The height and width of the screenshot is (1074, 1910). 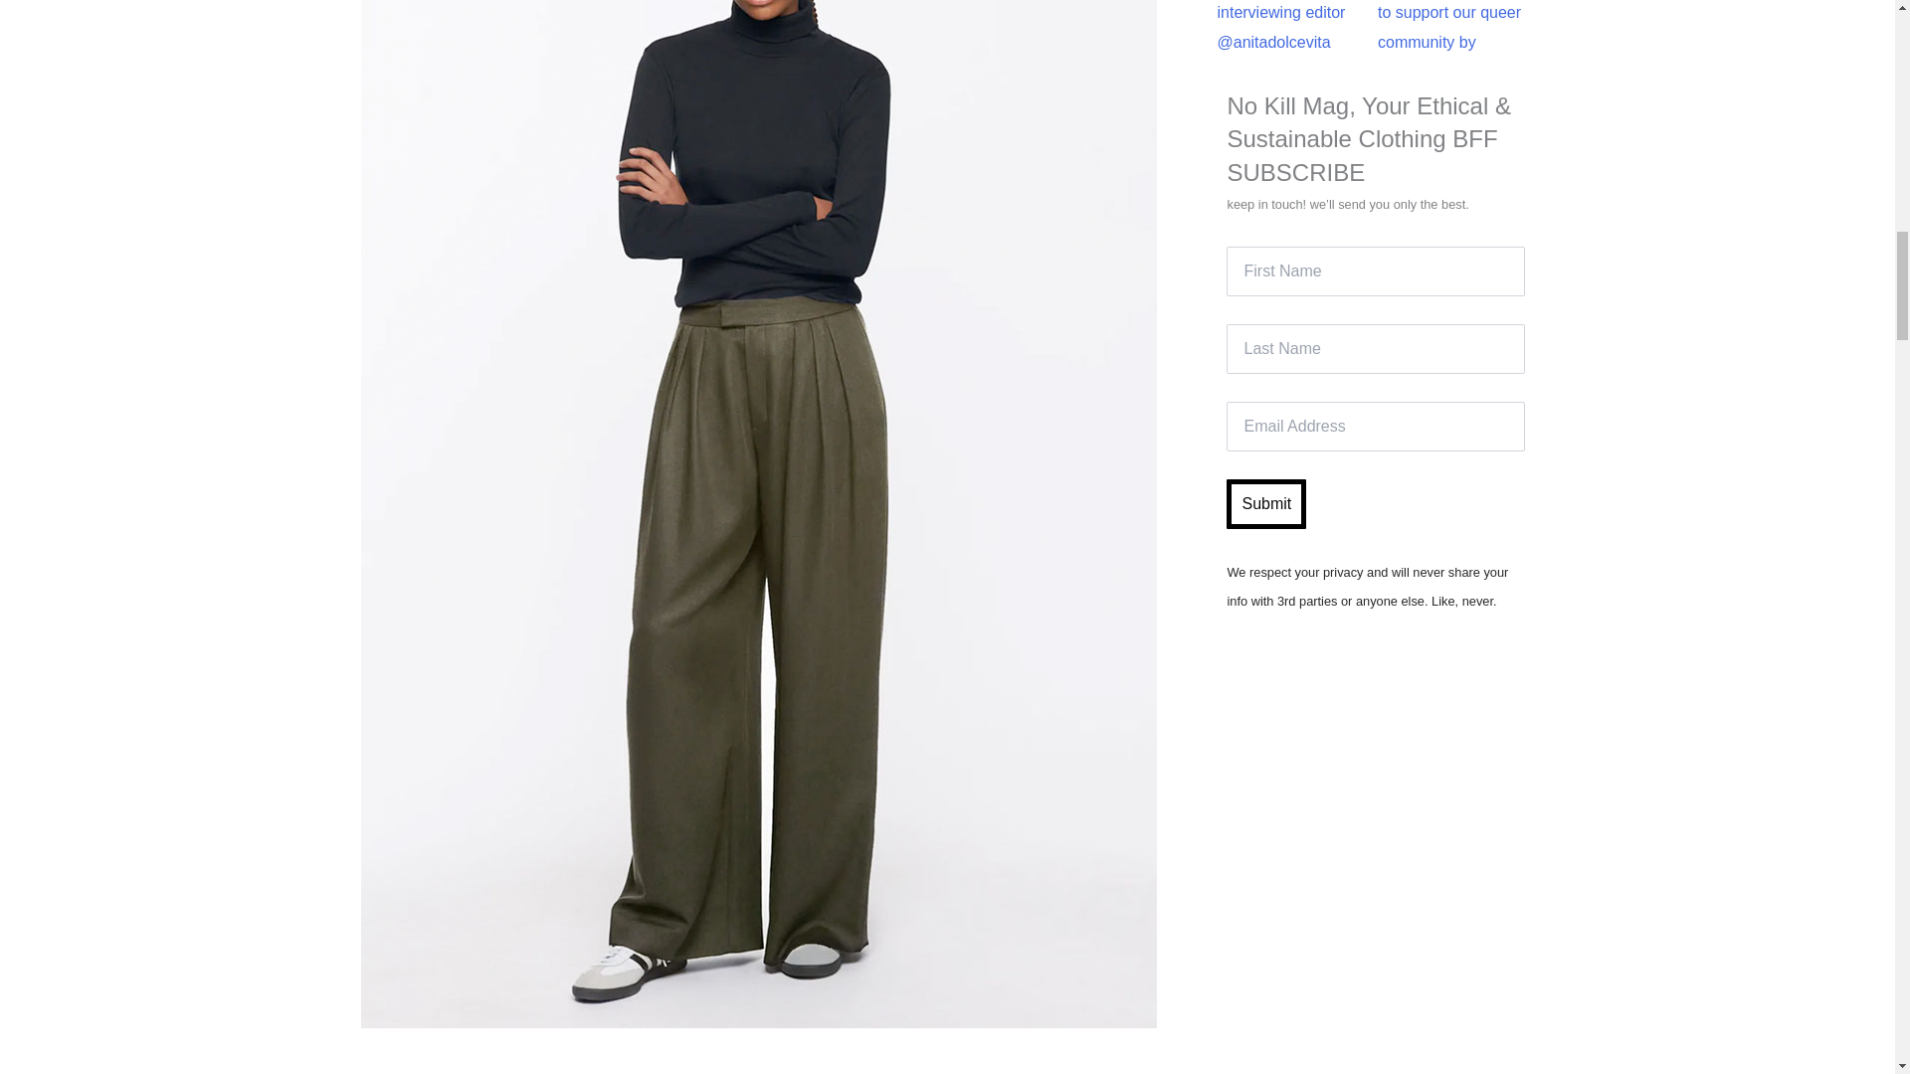 What do you see at coordinates (501, 1072) in the screenshot?
I see `plaza trouser` at bounding box center [501, 1072].